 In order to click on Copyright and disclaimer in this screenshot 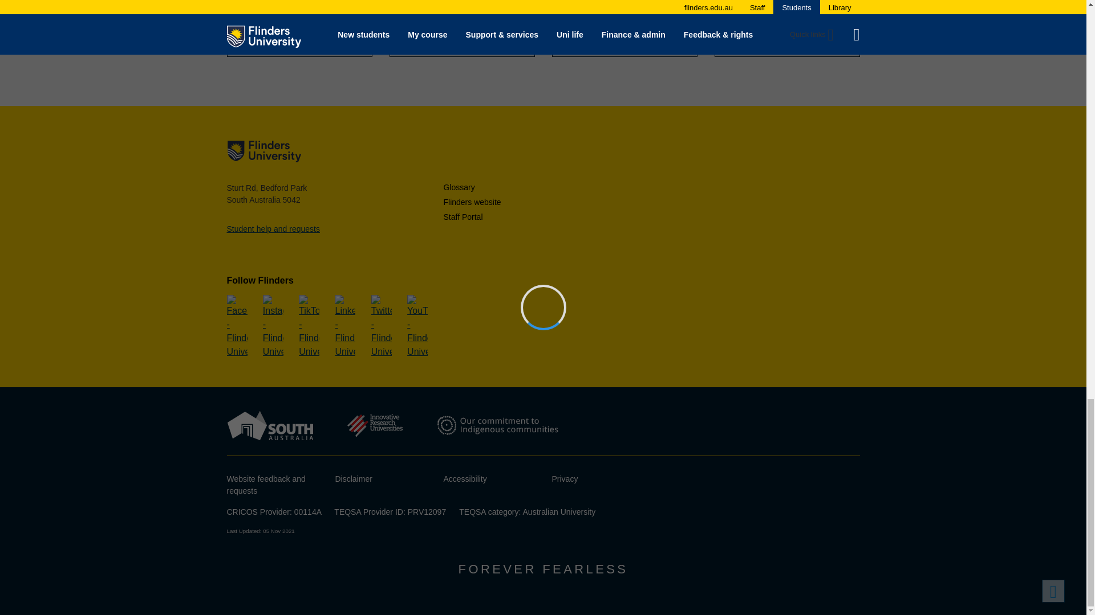, I will do `click(354, 478)`.